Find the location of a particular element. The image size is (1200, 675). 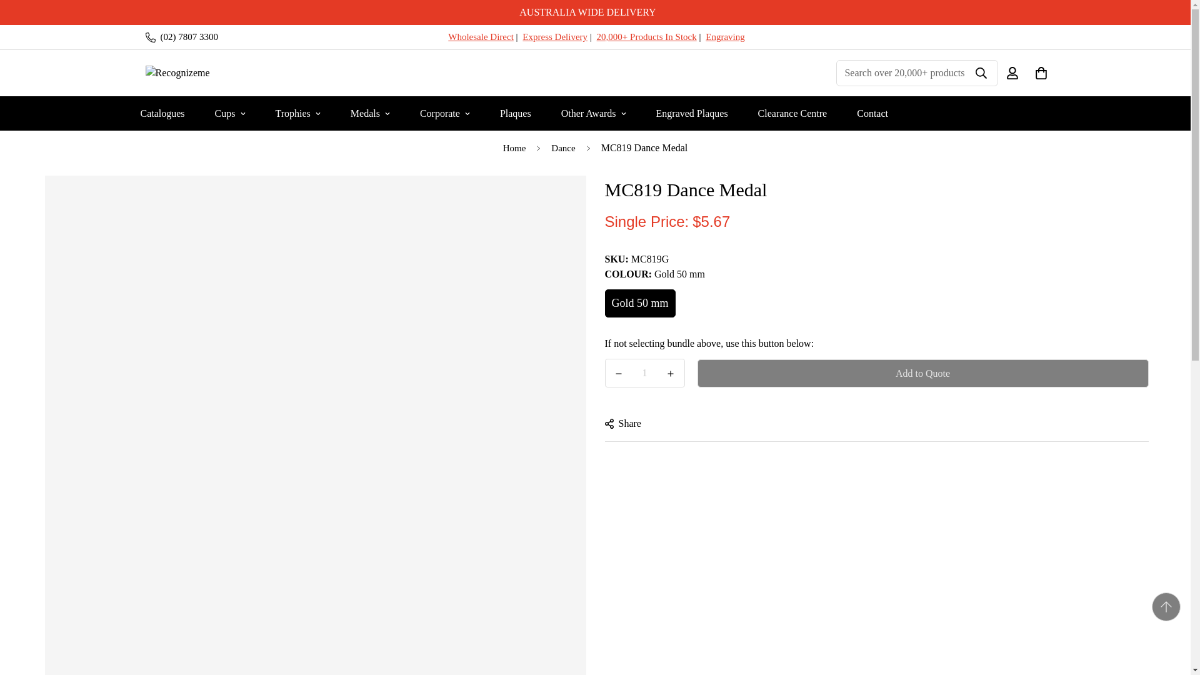

Engraving is located at coordinates (724, 36).